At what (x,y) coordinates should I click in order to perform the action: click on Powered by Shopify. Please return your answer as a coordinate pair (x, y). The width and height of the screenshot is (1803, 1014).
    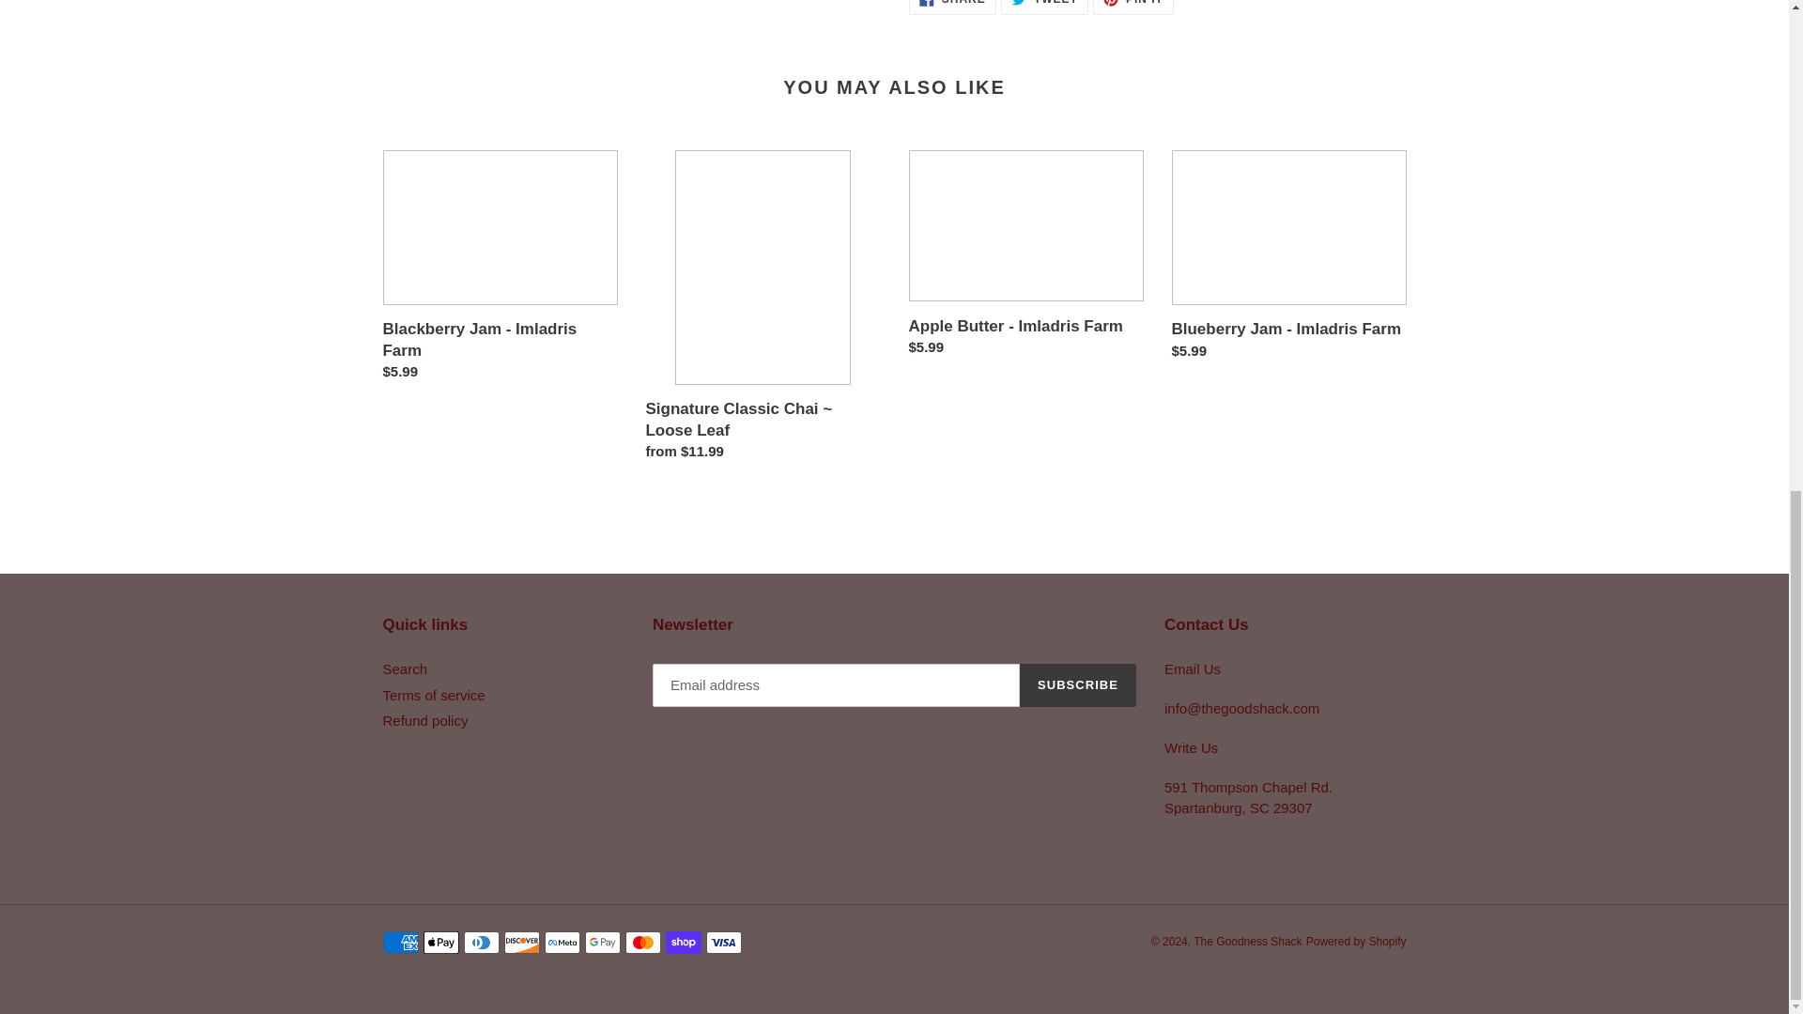
    Looking at the image, I should click on (1356, 941).